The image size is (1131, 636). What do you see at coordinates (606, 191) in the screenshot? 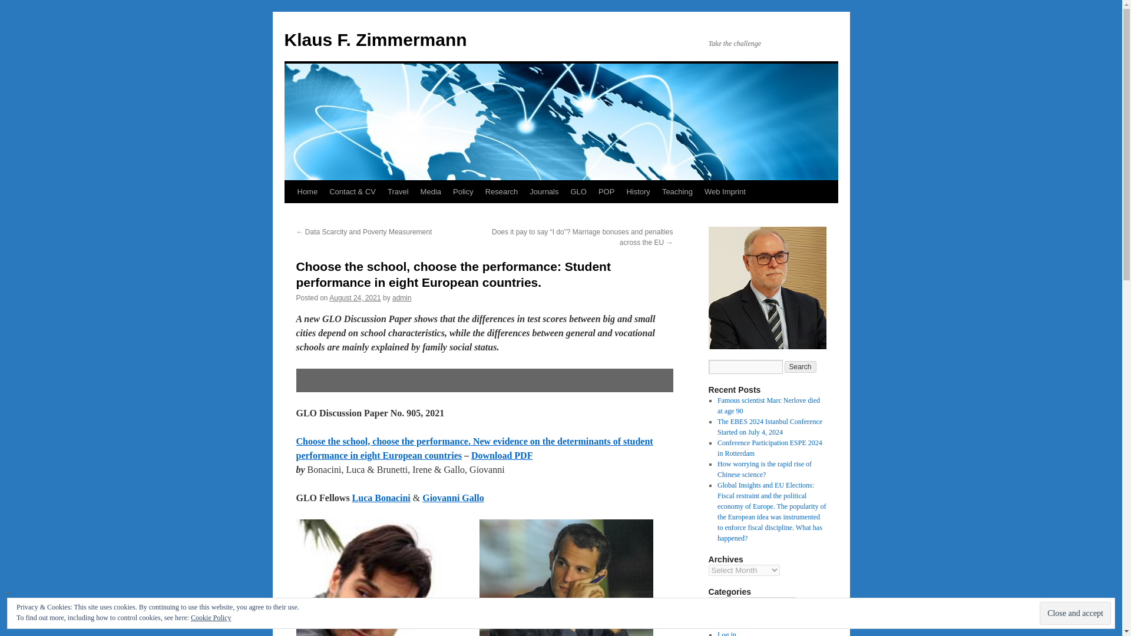
I see `POP` at bounding box center [606, 191].